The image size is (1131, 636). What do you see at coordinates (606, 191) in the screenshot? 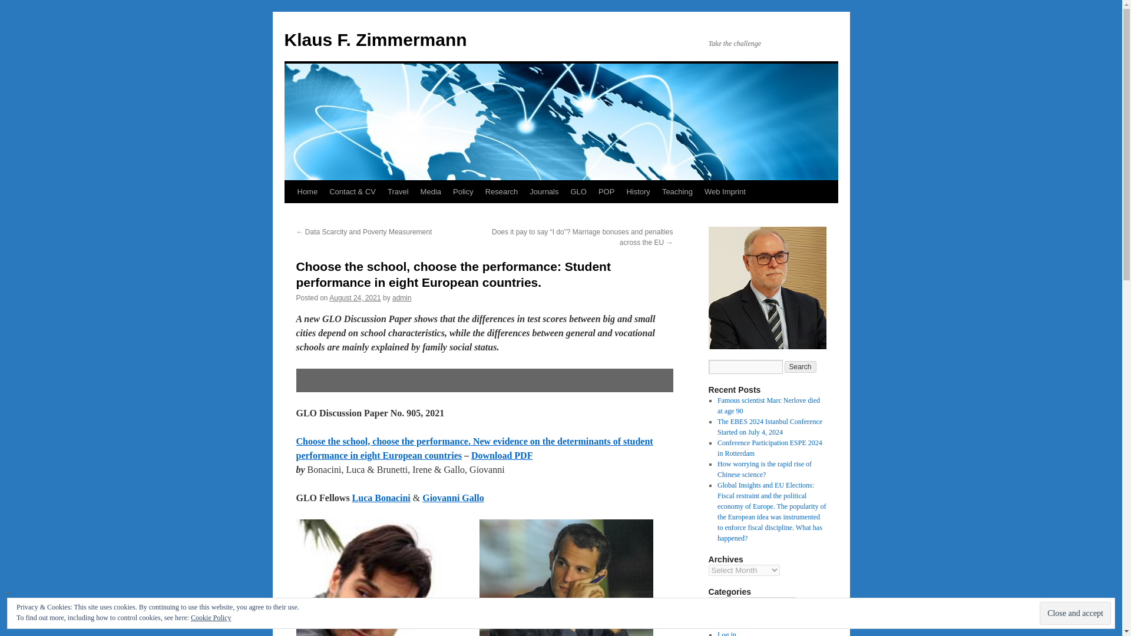
I see `POP` at bounding box center [606, 191].